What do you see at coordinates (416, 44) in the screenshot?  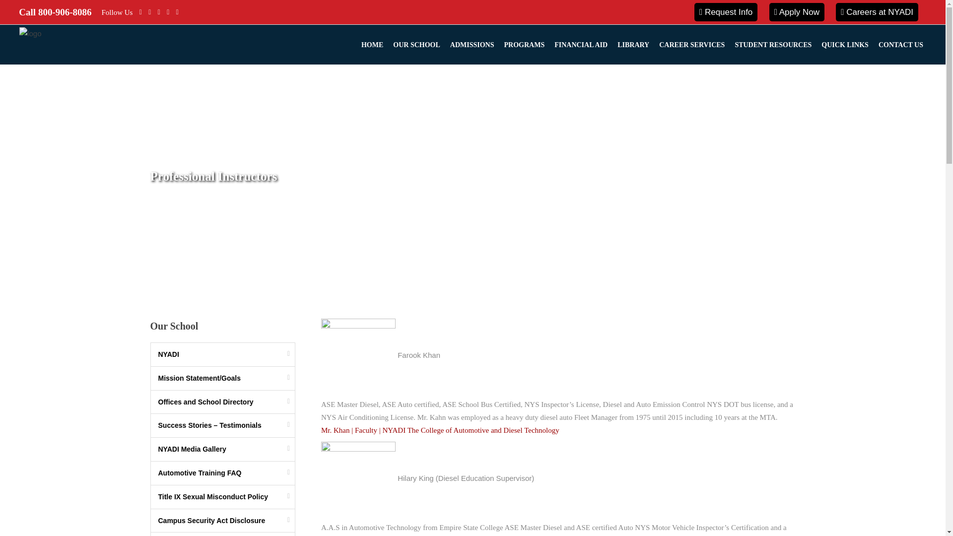 I see `OUR SCHOOL` at bounding box center [416, 44].